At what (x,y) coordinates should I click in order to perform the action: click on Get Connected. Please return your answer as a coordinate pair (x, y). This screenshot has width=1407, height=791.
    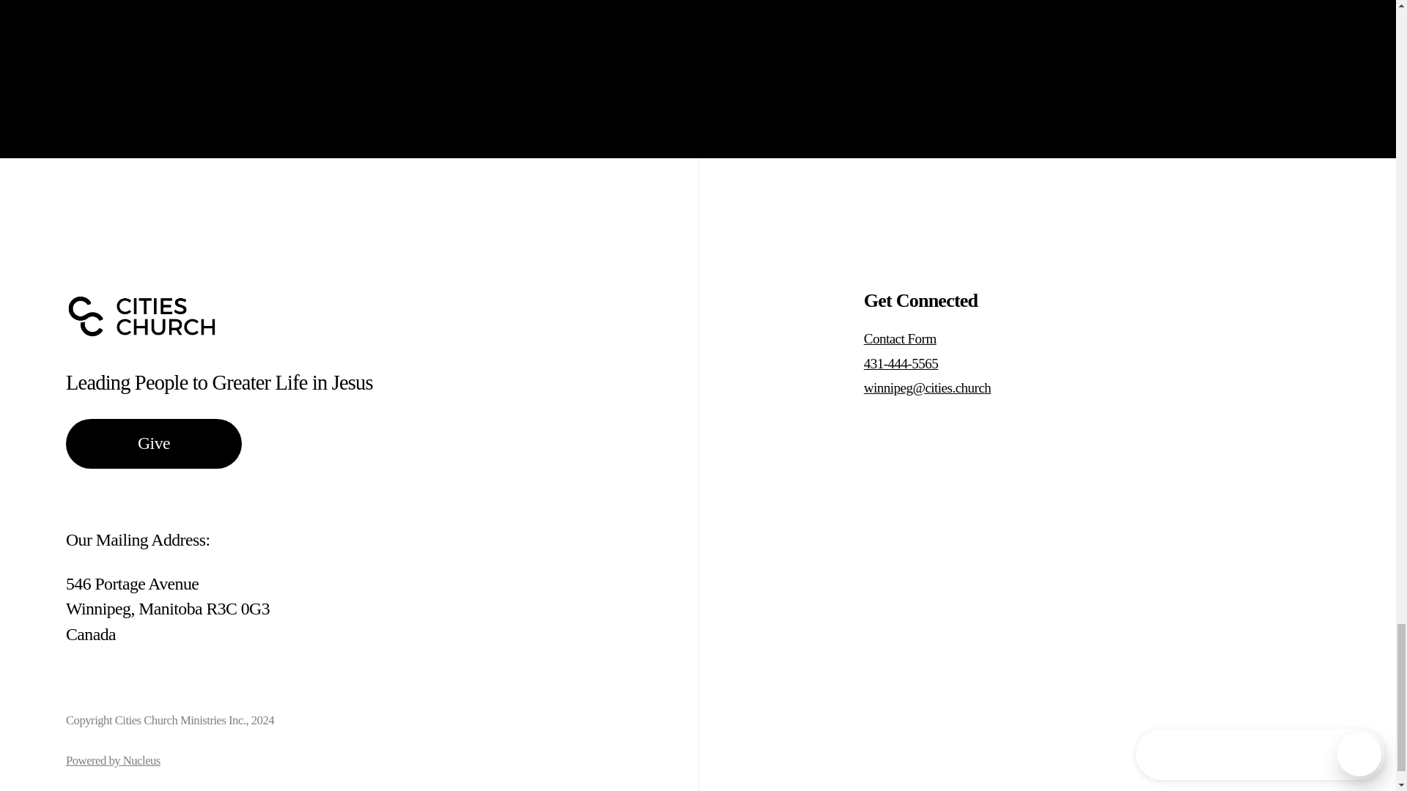
    Looking at the image, I should click on (920, 300).